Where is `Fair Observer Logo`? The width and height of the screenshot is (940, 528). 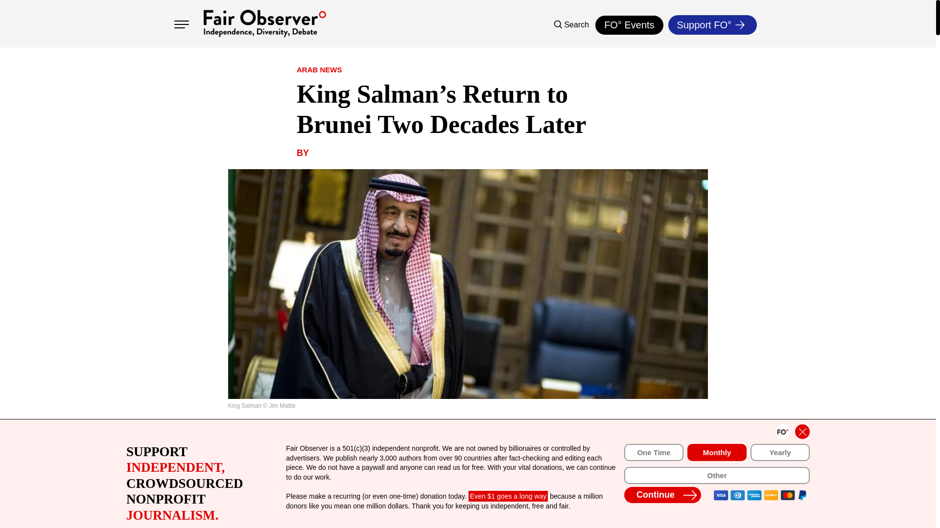 Fair Observer Logo is located at coordinates (265, 23).